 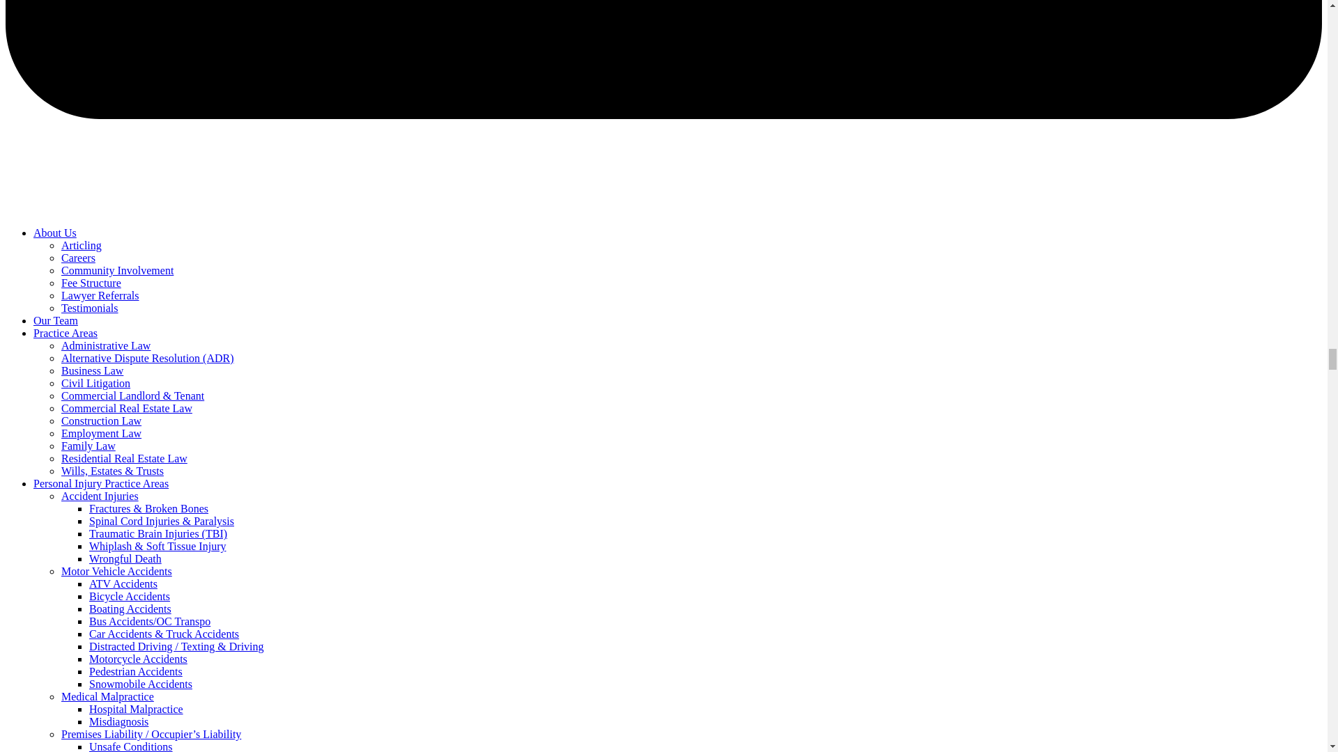 What do you see at coordinates (56, 320) in the screenshot?
I see `Our Team` at bounding box center [56, 320].